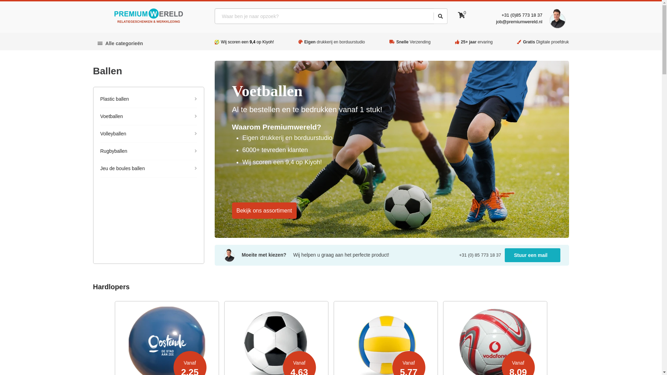 Image resolution: width=667 pixels, height=375 pixels. Describe the element at coordinates (247, 42) in the screenshot. I see `Wij scoren een 9,4 op Kiyoh!` at that location.